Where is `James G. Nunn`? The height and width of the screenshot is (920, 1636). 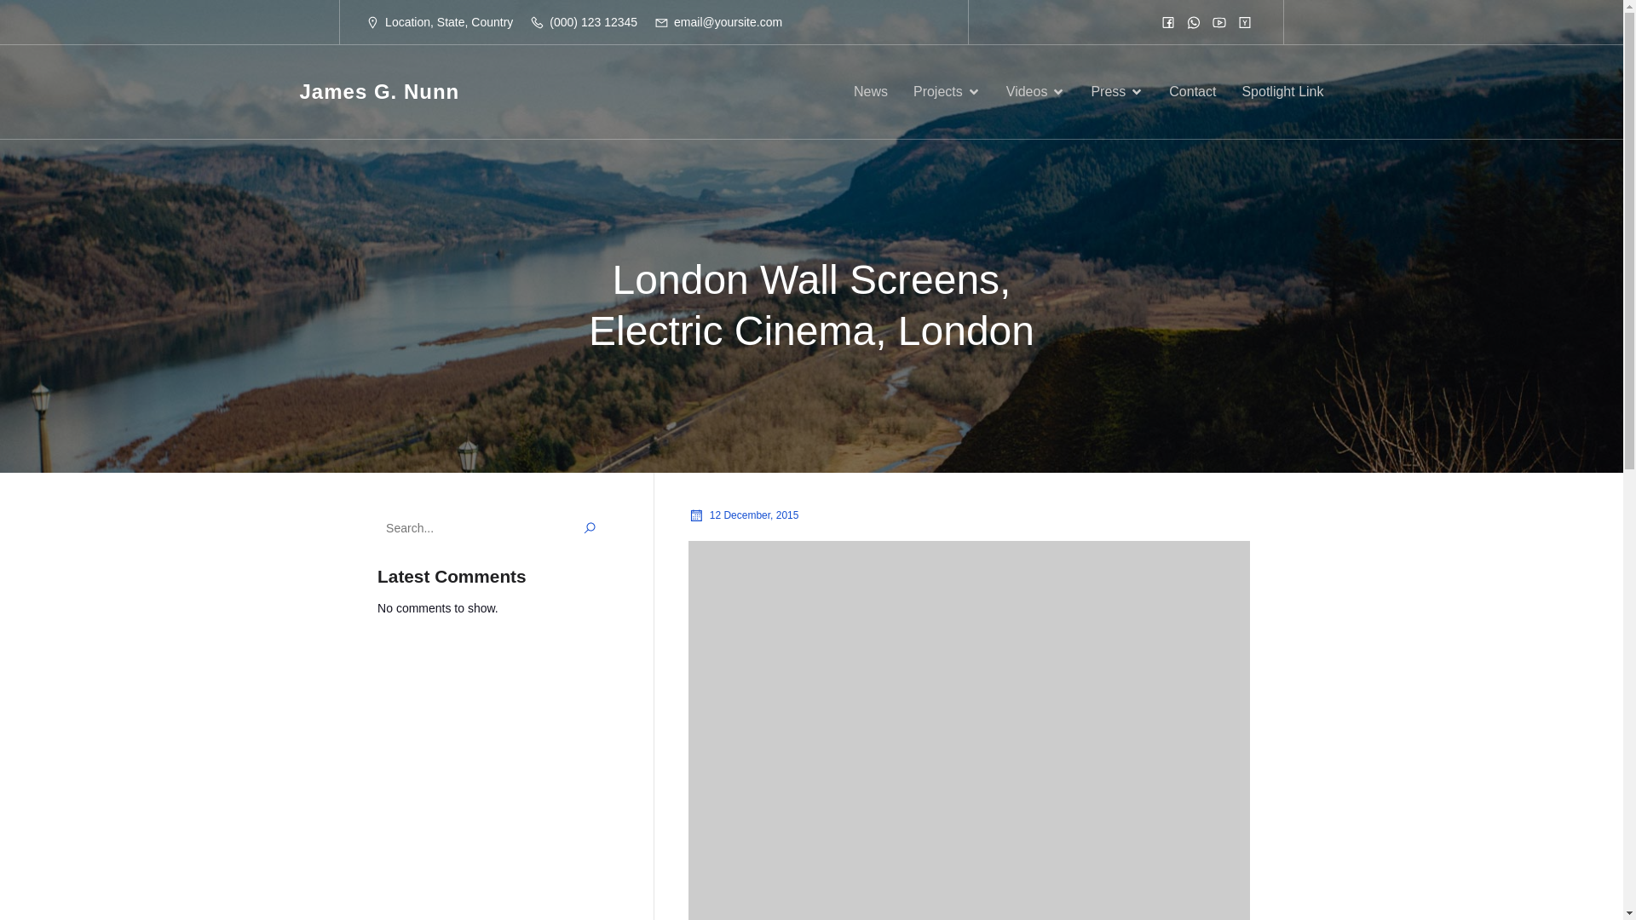
James G. Nunn is located at coordinates (379, 92).